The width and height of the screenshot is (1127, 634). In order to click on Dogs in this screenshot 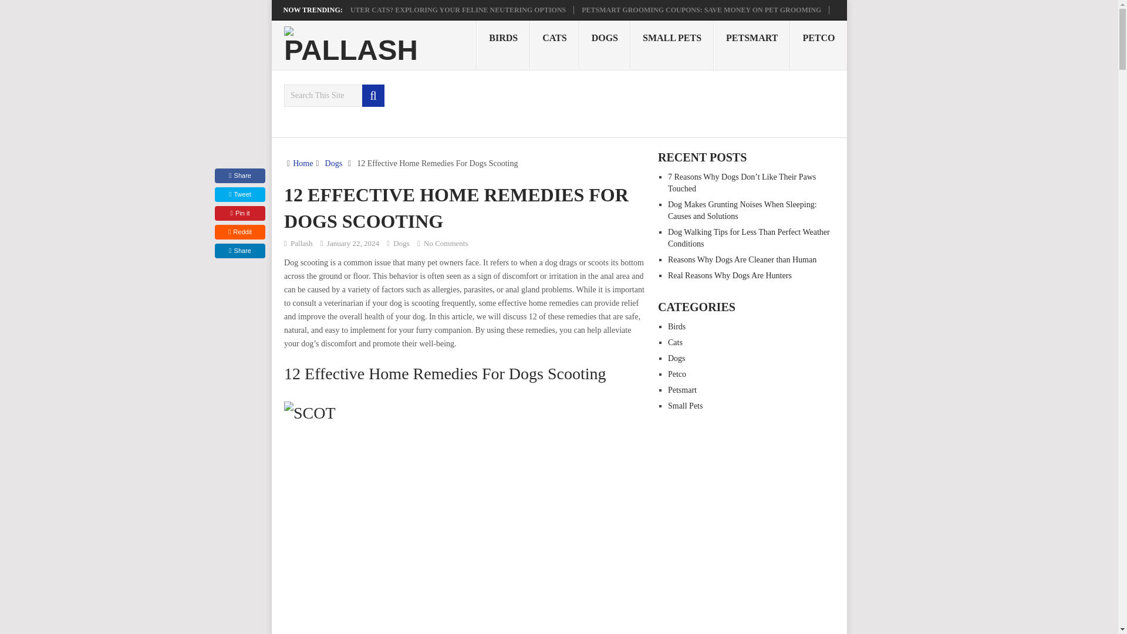, I will do `click(333, 163)`.